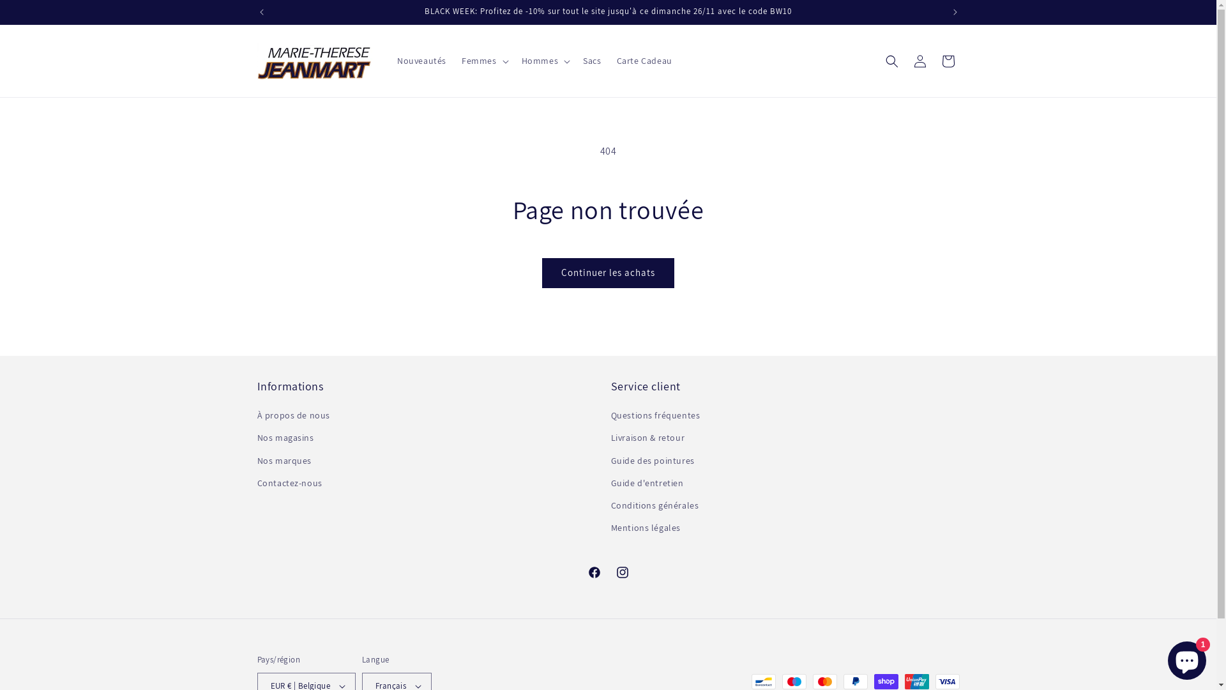  I want to click on Connexion, so click(919, 61).